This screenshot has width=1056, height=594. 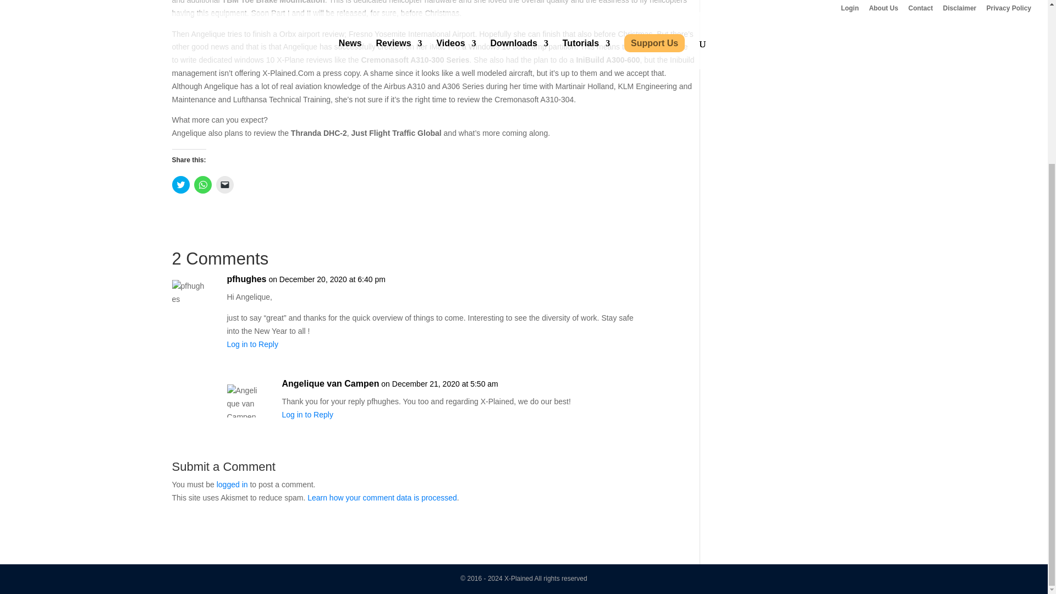 I want to click on Click to share on Twitter, so click(x=180, y=185).